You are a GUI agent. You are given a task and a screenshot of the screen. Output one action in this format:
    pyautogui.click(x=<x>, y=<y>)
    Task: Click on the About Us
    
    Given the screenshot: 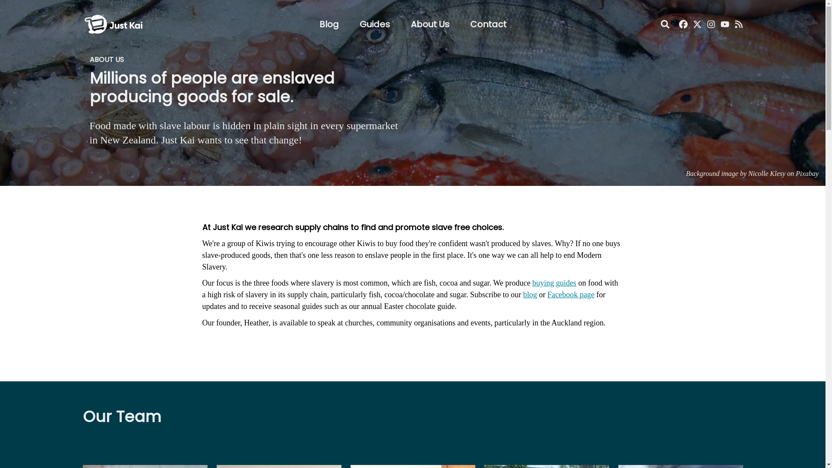 What is the action you would take?
    pyautogui.click(x=430, y=24)
    